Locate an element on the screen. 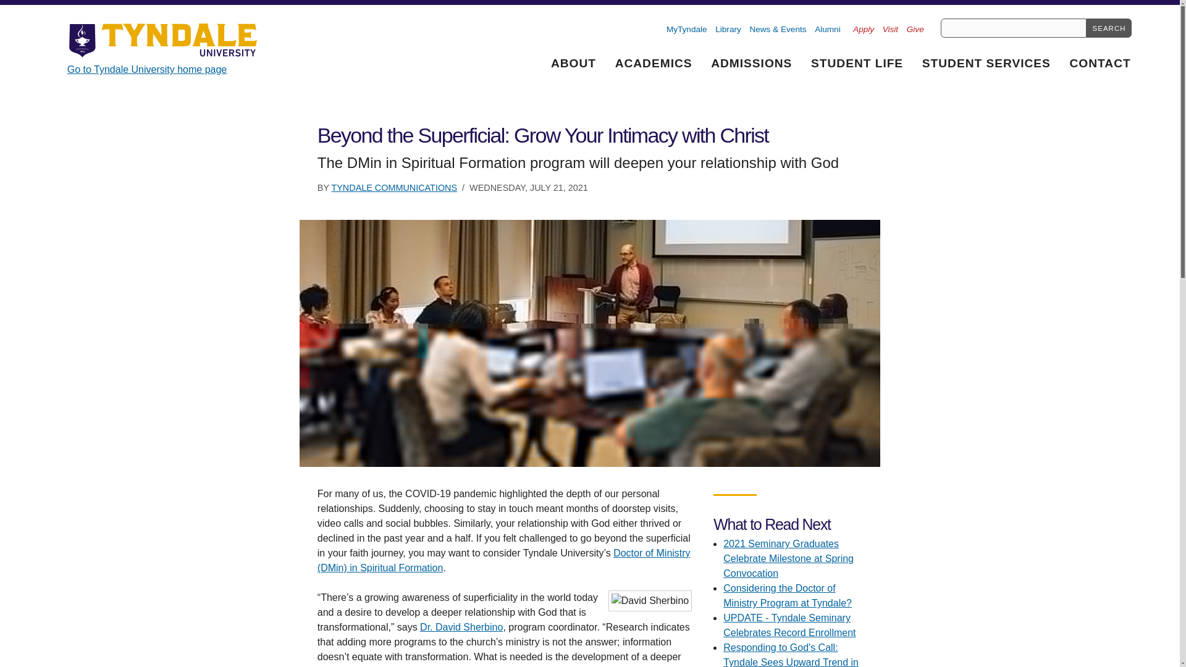 Image resolution: width=1186 pixels, height=667 pixels. ABOUT is located at coordinates (574, 62).